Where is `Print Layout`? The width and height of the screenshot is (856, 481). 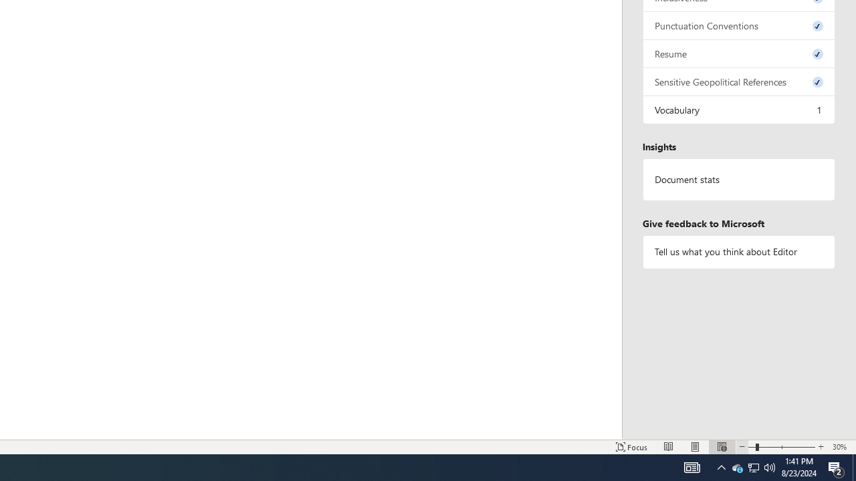
Print Layout is located at coordinates (695, 446).